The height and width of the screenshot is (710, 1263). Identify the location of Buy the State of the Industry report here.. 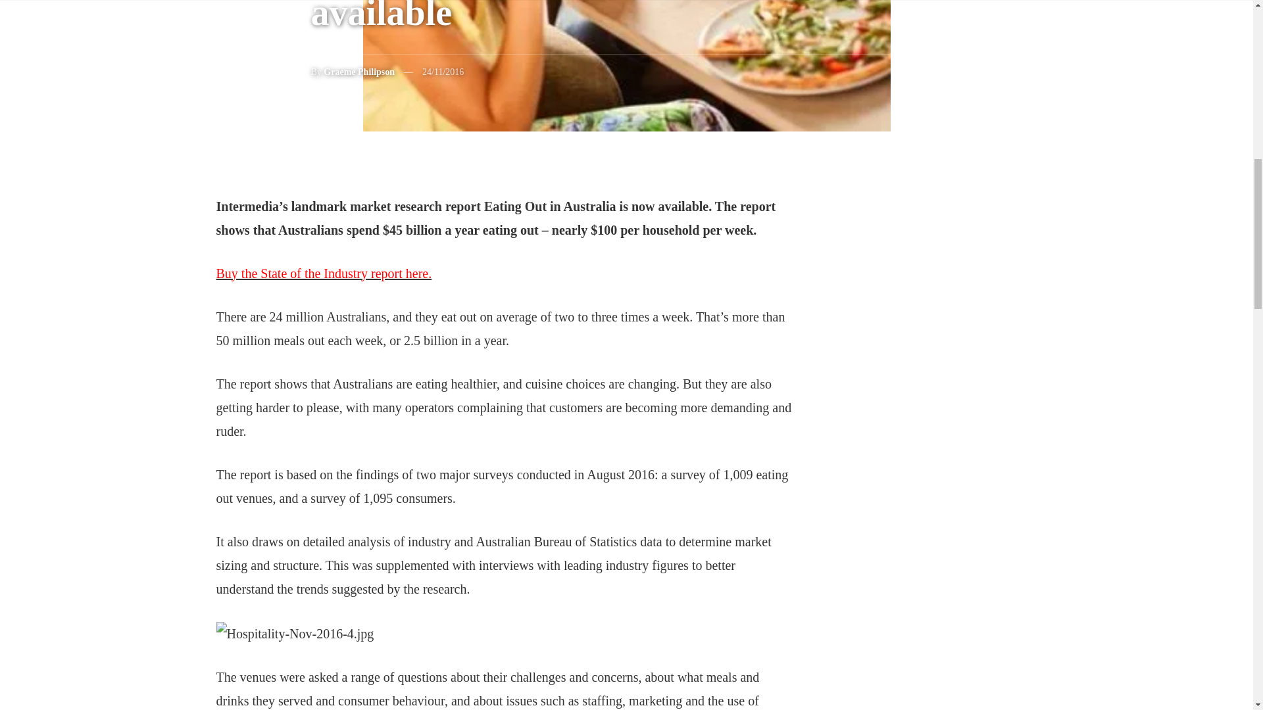
(324, 272).